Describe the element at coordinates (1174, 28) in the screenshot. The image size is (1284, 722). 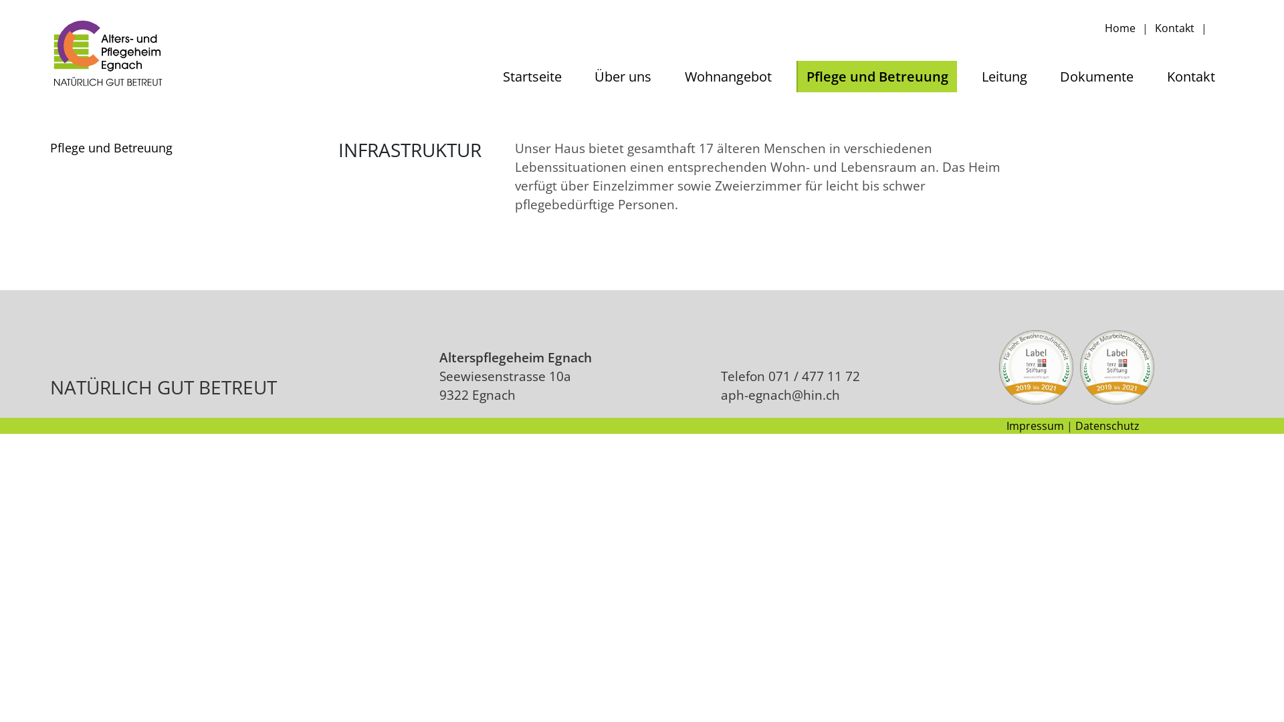
I see `Kontakt` at that location.